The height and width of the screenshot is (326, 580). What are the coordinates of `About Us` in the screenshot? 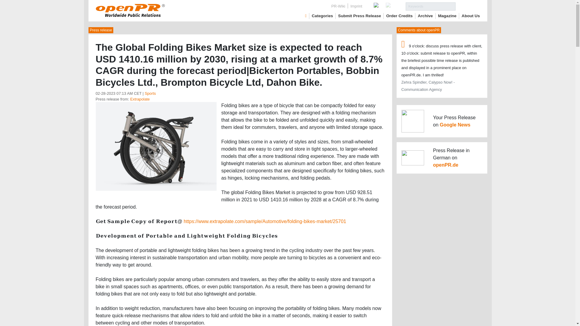 It's located at (471, 16).